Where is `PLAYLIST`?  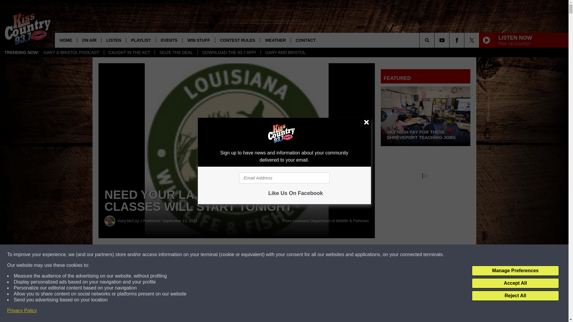
PLAYLIST is located at coordinates (141, 40).